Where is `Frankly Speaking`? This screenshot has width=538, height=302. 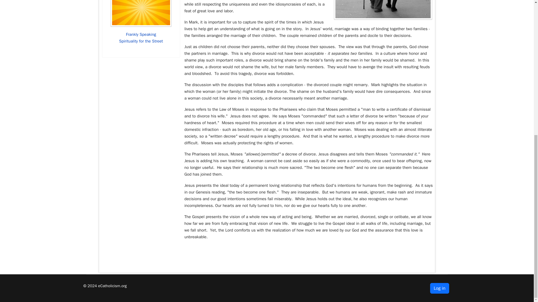
Frankly Speaking is located at coordinates (141, 34).